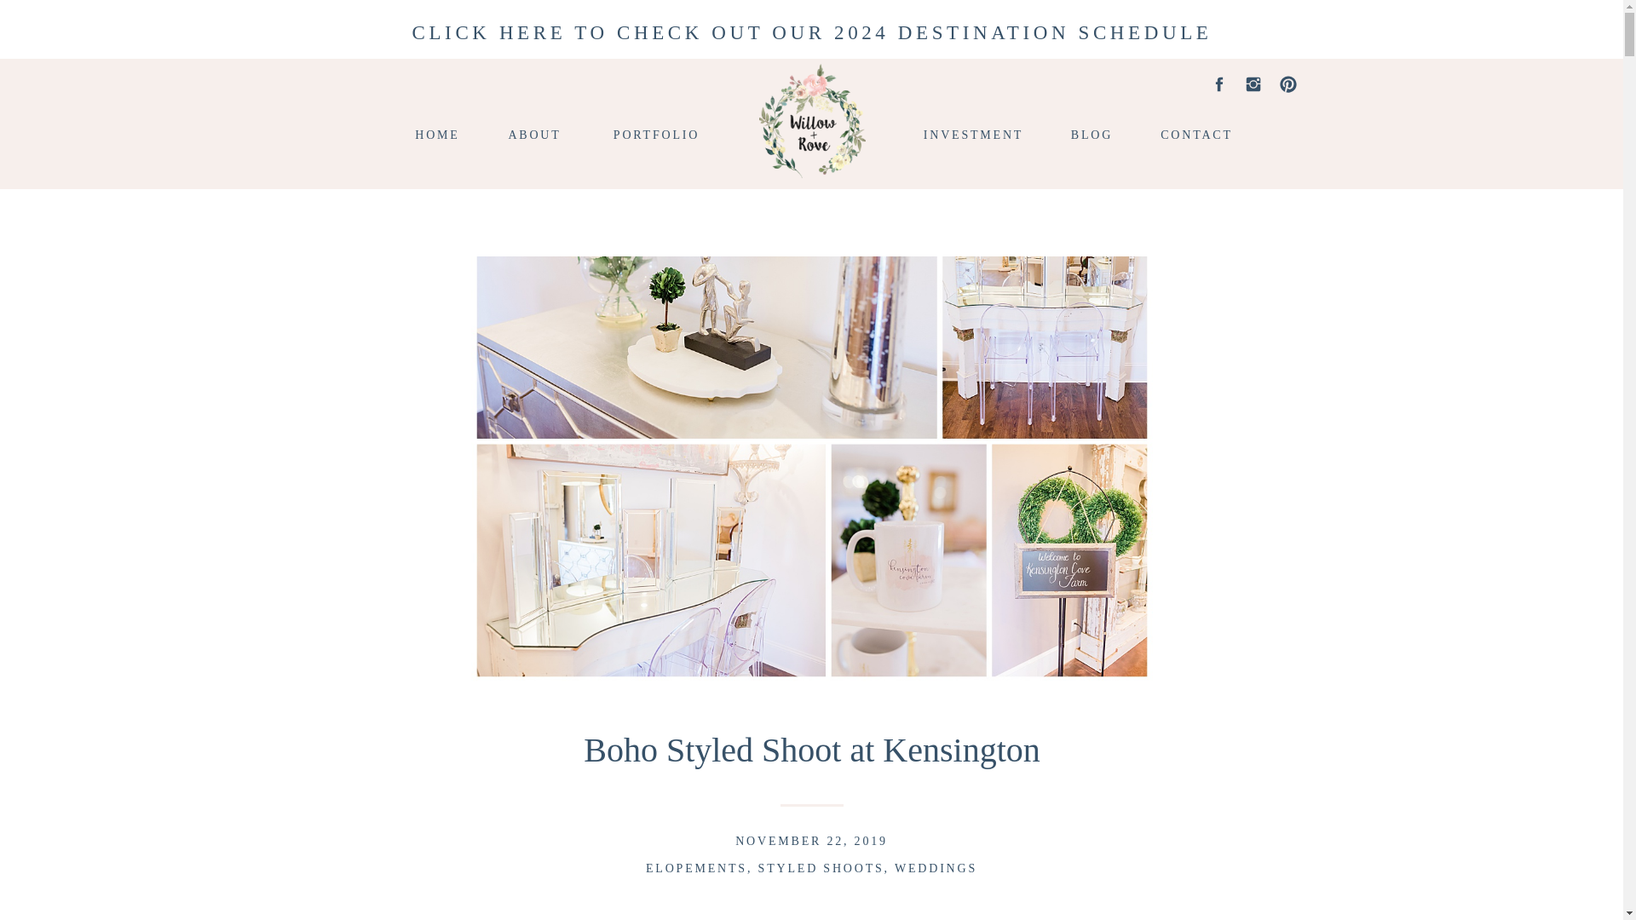 The height and width of the screenshot is (920, 1636). I want to click on WEDDINGS, so click(936, 868).